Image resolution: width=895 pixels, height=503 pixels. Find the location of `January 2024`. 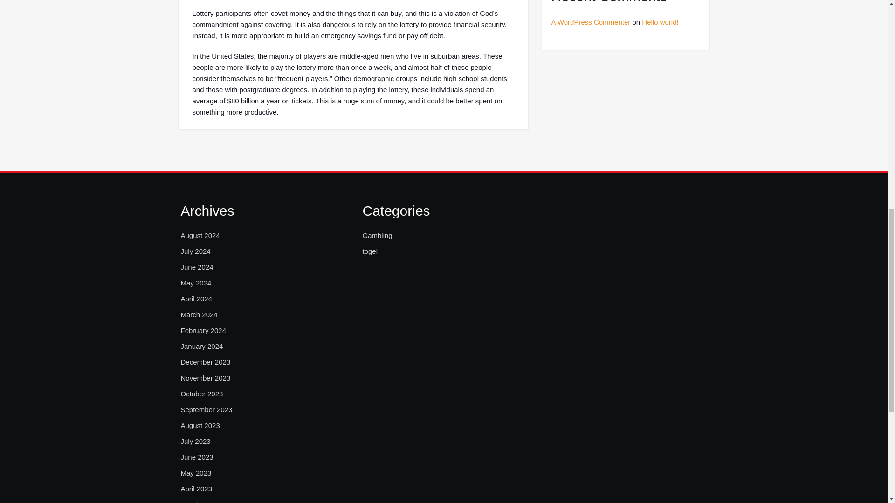

January 2024 is located at coordinates (201, 347).